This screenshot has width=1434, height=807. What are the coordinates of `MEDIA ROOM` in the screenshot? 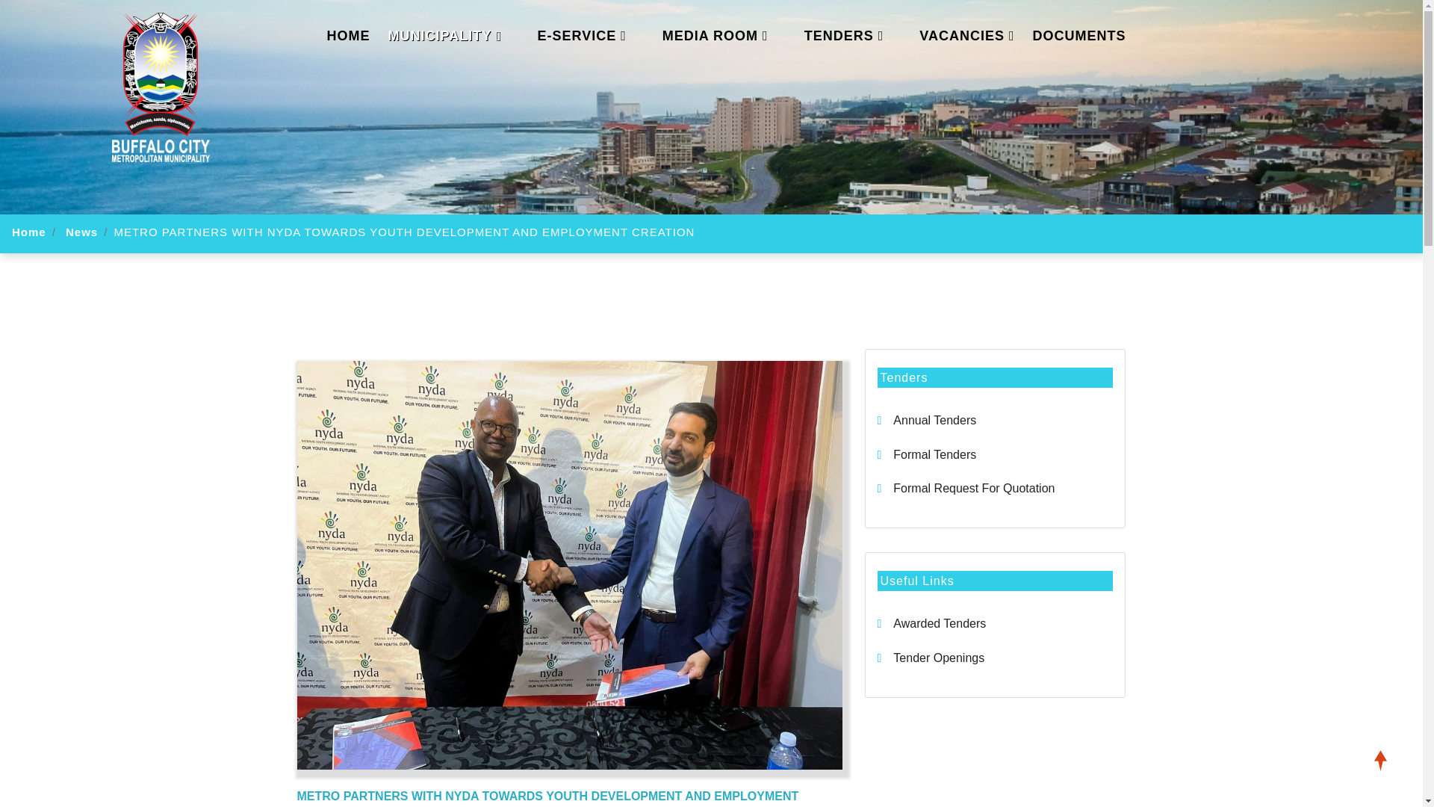 It's located at (716, 36).